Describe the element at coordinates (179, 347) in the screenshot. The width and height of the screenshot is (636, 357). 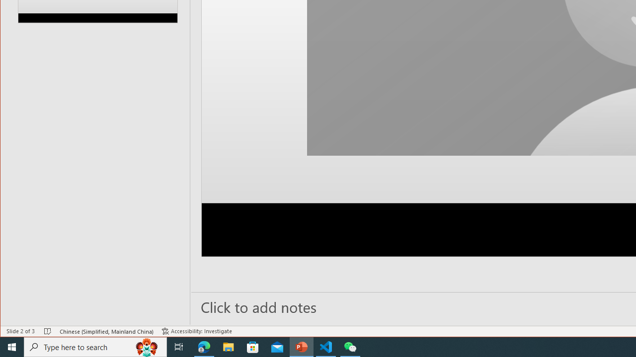
I see `Task View` at that location.